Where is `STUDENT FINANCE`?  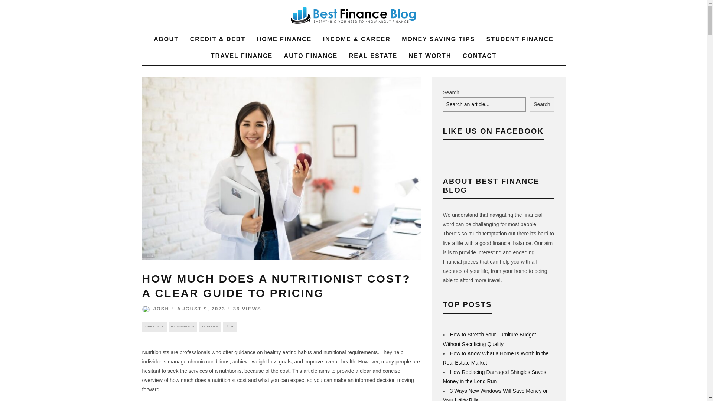
STUDENT FINANCE is located at coordinates (520, 39).